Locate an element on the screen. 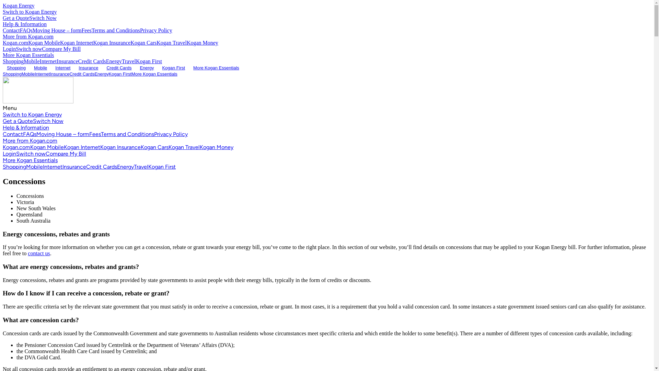 The width and height of the screenshot is (659, 371). Kogan Insurance is located at coordinates (120, 147).